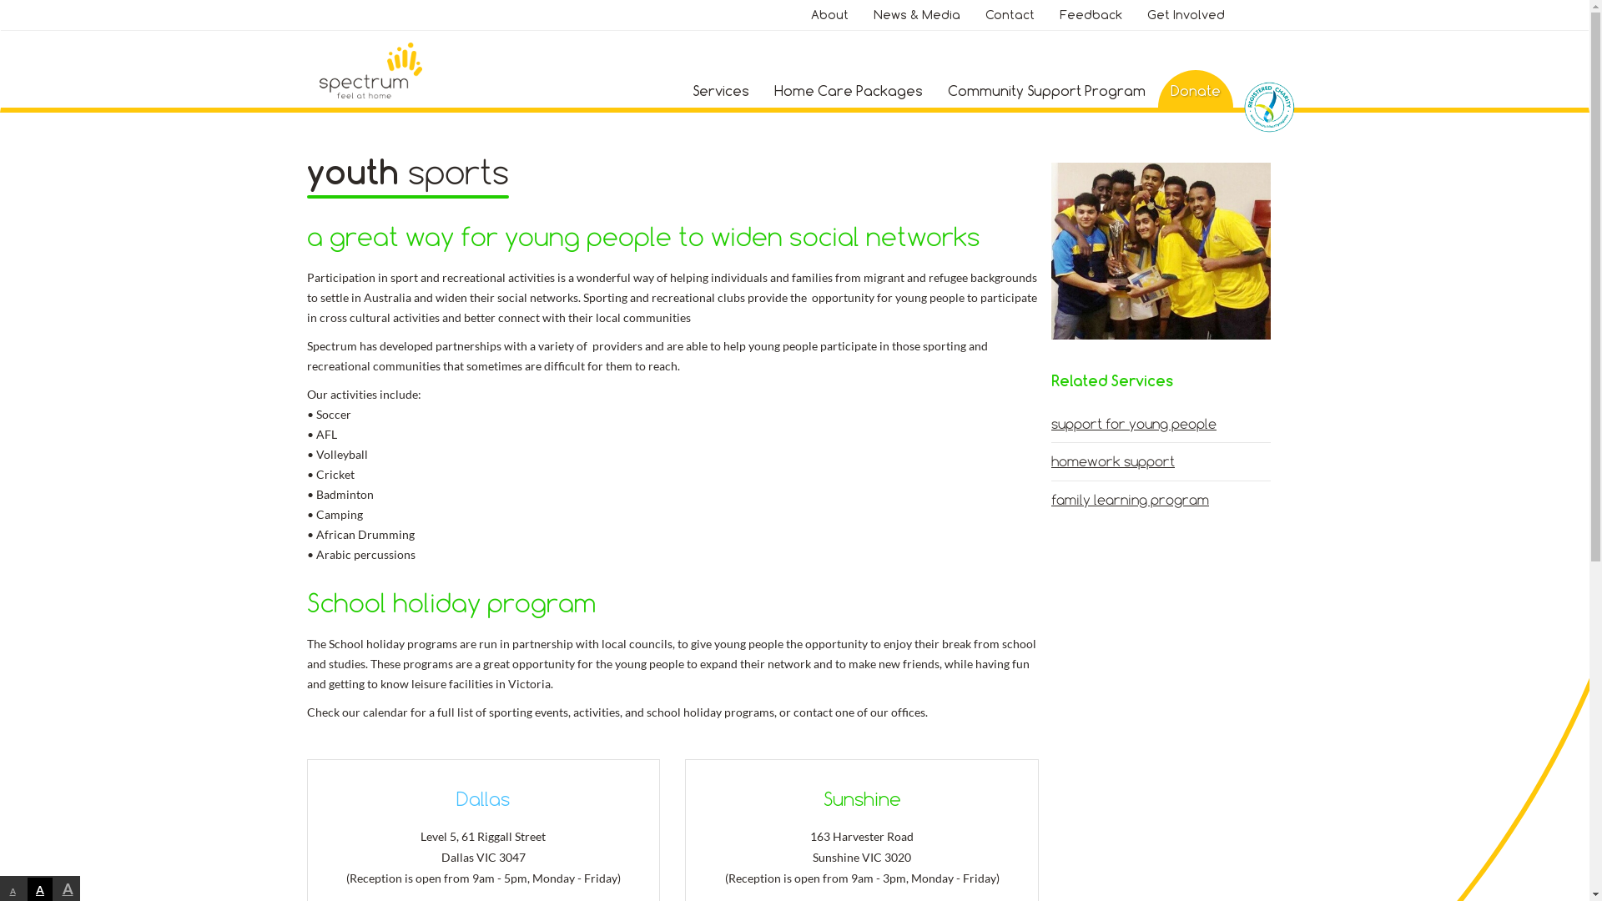  Describe the element at coordinates (1195, 91) in the screenshot. I see `Donate` at that location.